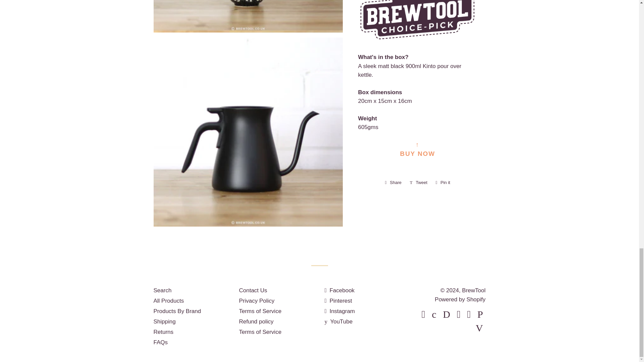  I want to click on BrewTool on Facebook, so click(339, 290).